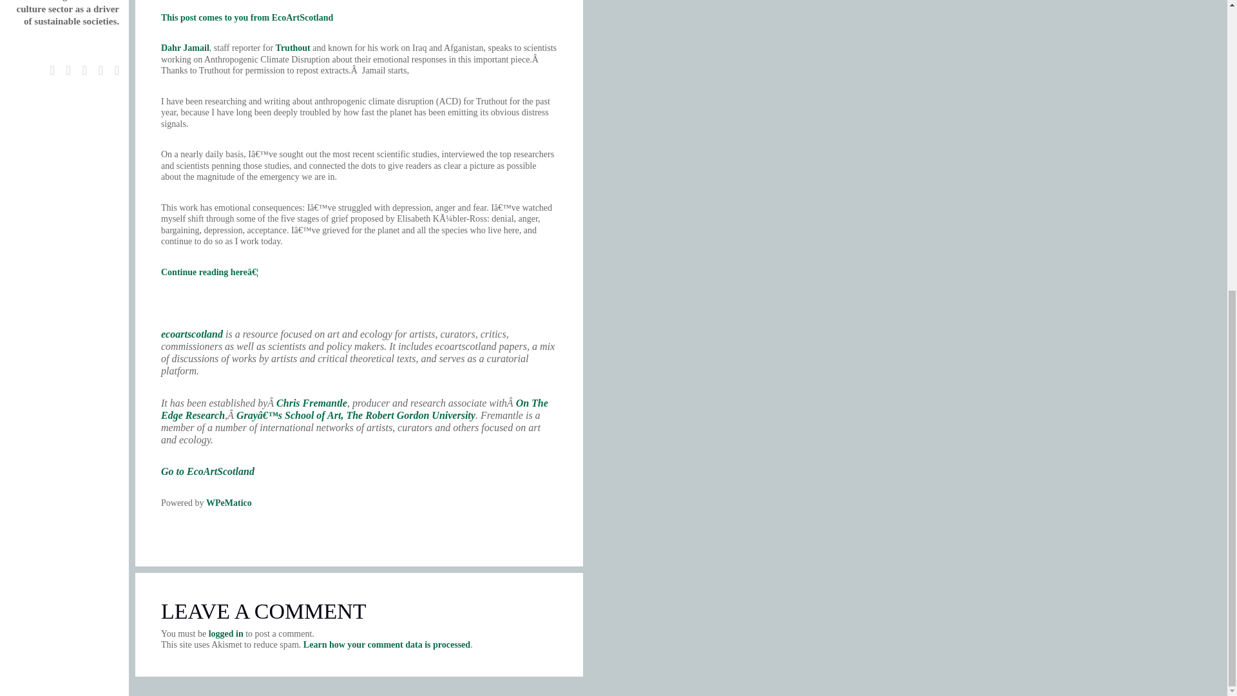  Describe the element at coordinates (184, 48) in the screenshot. I see `Dahr Jamail` at that location.